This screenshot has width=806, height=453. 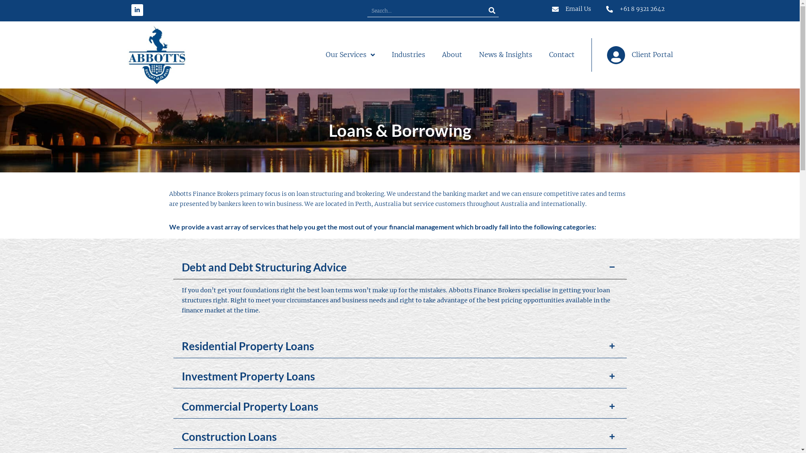 What do you see at coordinates (408, 55) in the screenshot?
I see `Industries` at bounding box center [408, 55].